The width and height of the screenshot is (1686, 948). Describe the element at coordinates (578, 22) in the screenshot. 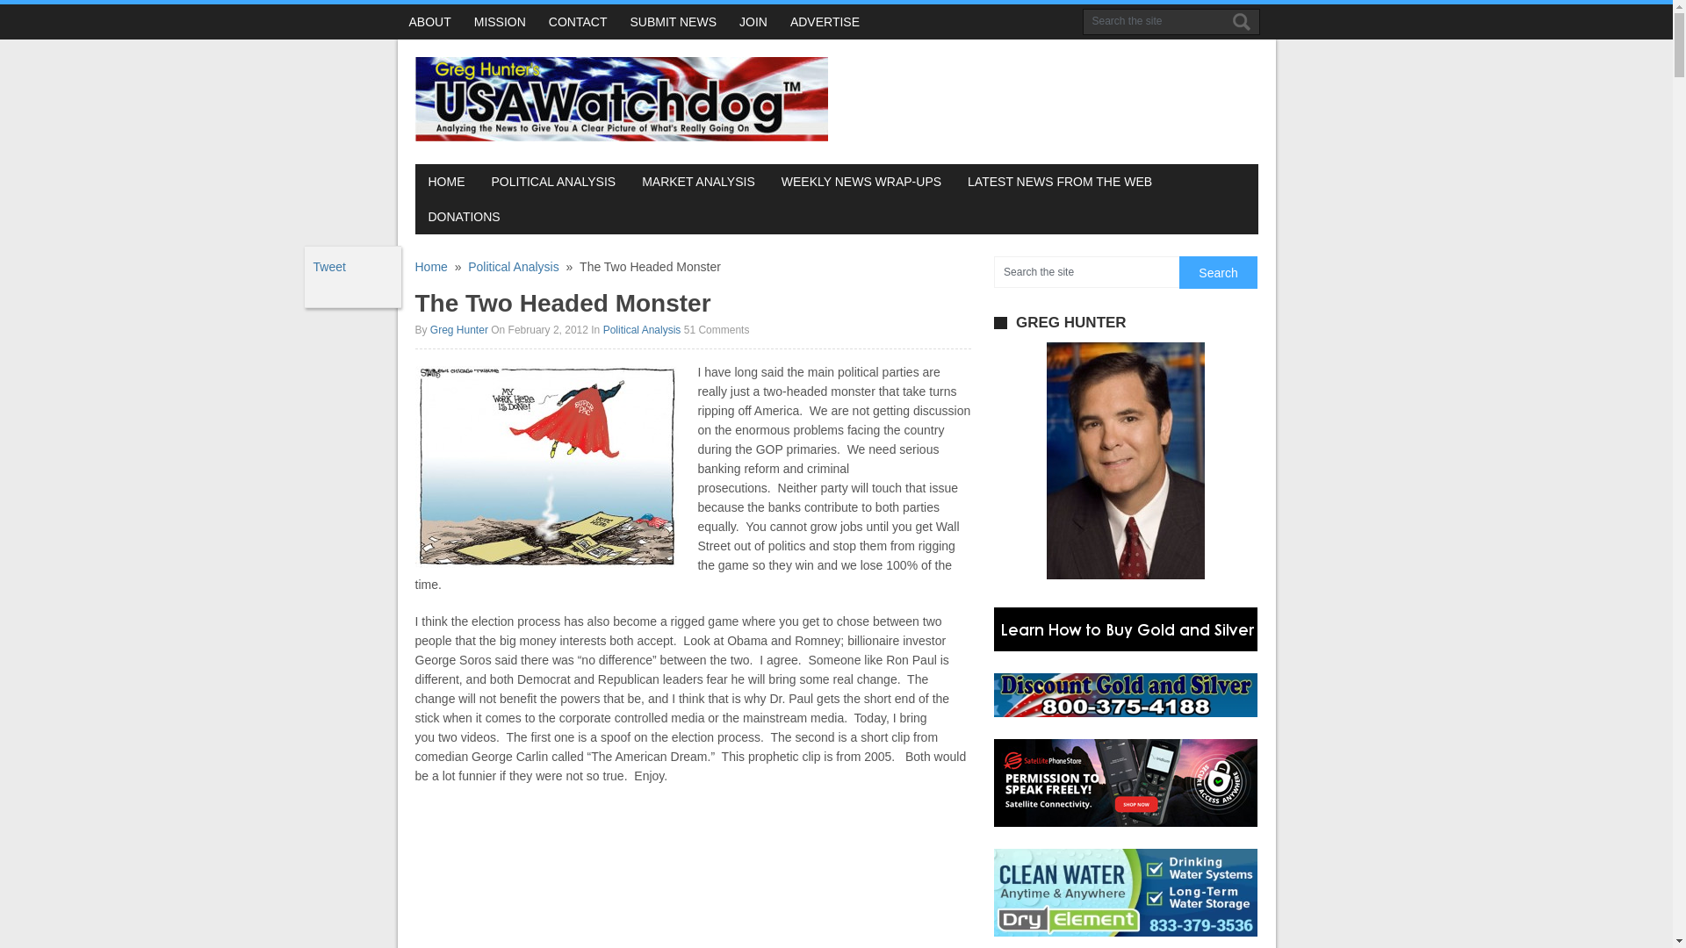

I see `CONTACT` at that location.